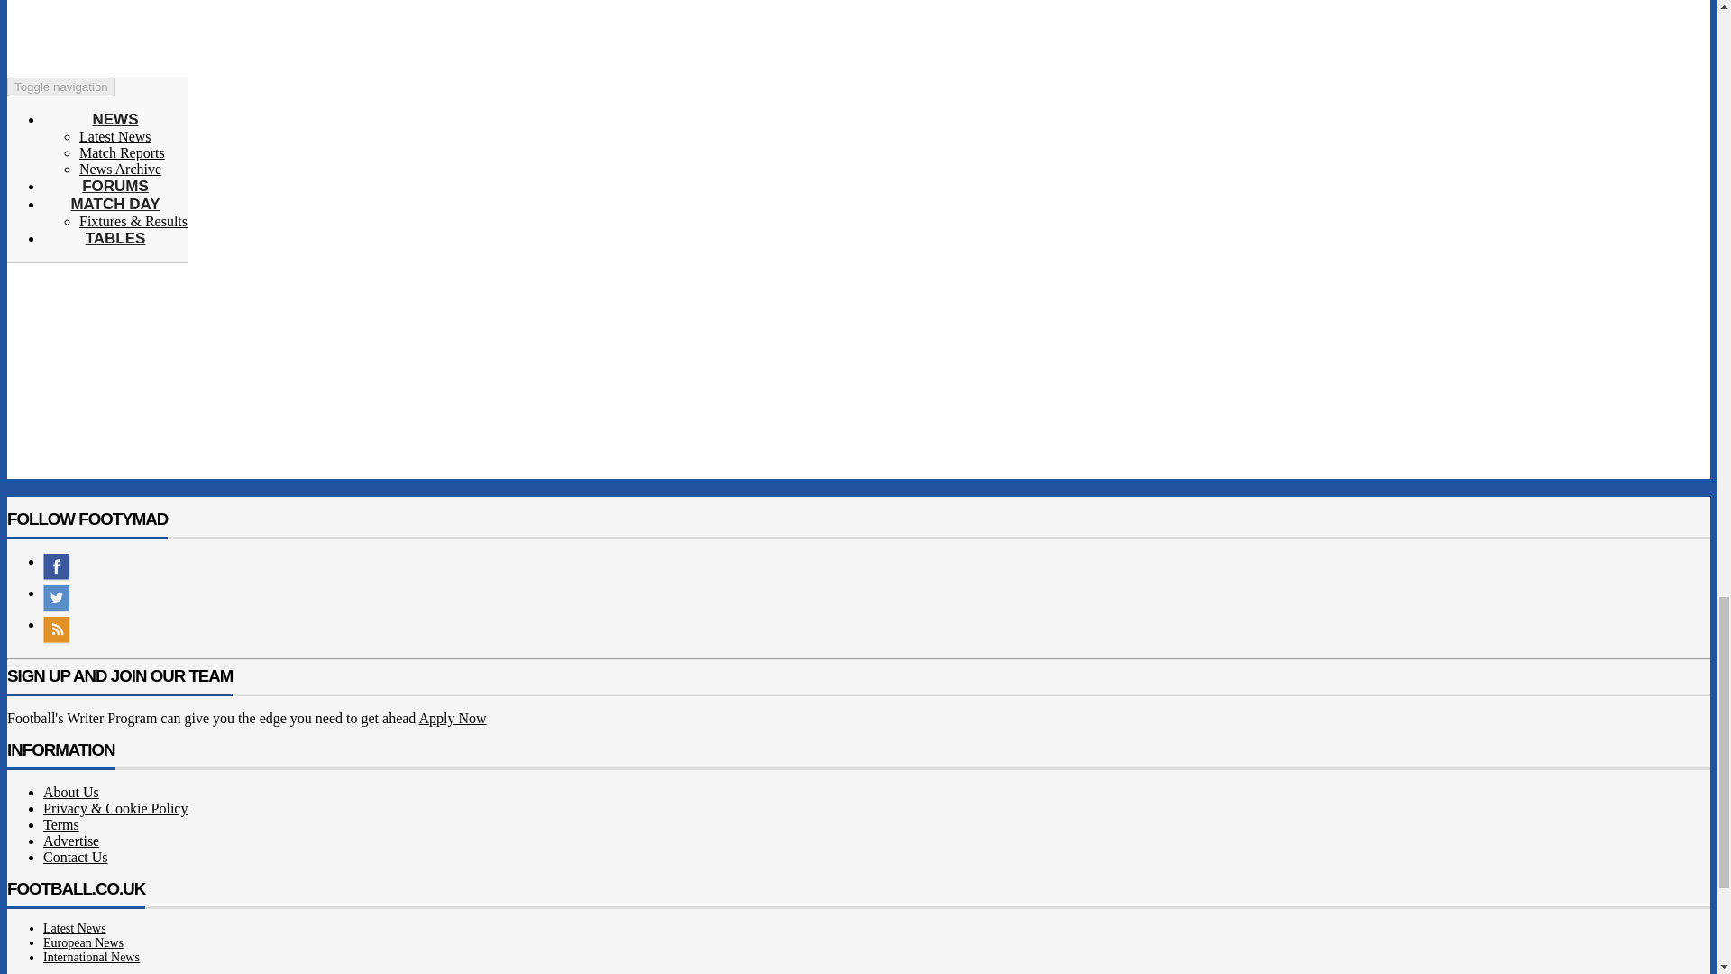  I want to click on Advertise on footymad.net, so click(70, 841).